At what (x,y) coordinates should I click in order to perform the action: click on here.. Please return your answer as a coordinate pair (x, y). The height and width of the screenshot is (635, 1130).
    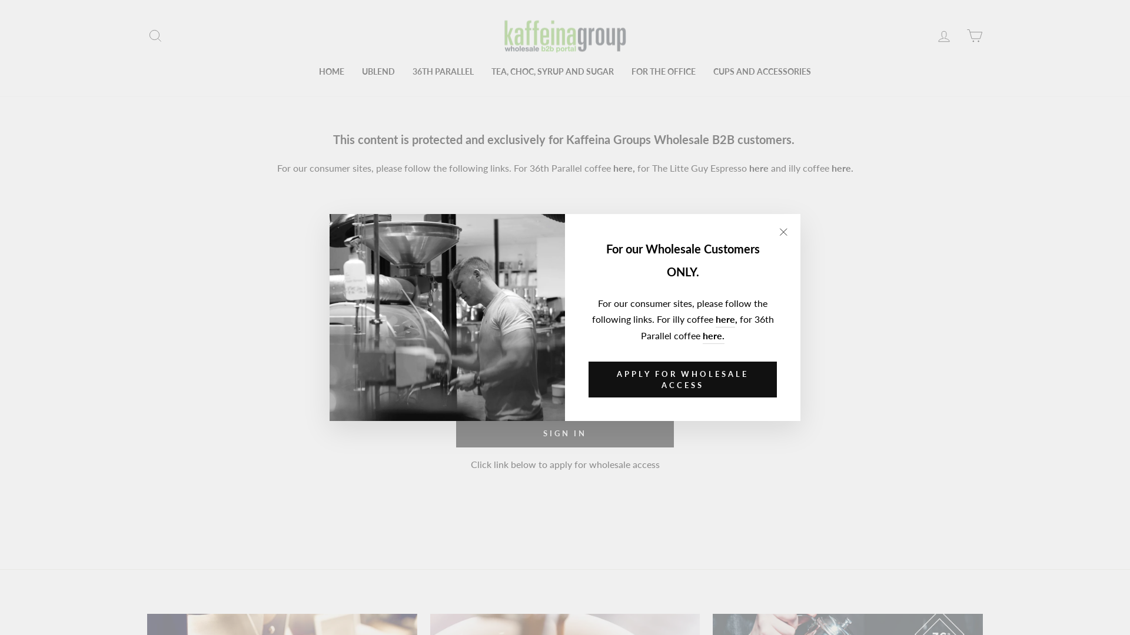
    Looking at the image, I should click on (713, 336).